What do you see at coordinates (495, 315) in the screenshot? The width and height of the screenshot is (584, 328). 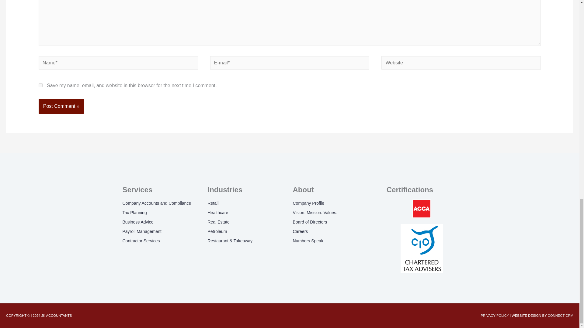 I see `PRIVACY POLICY` at bounding box center [495, 315].